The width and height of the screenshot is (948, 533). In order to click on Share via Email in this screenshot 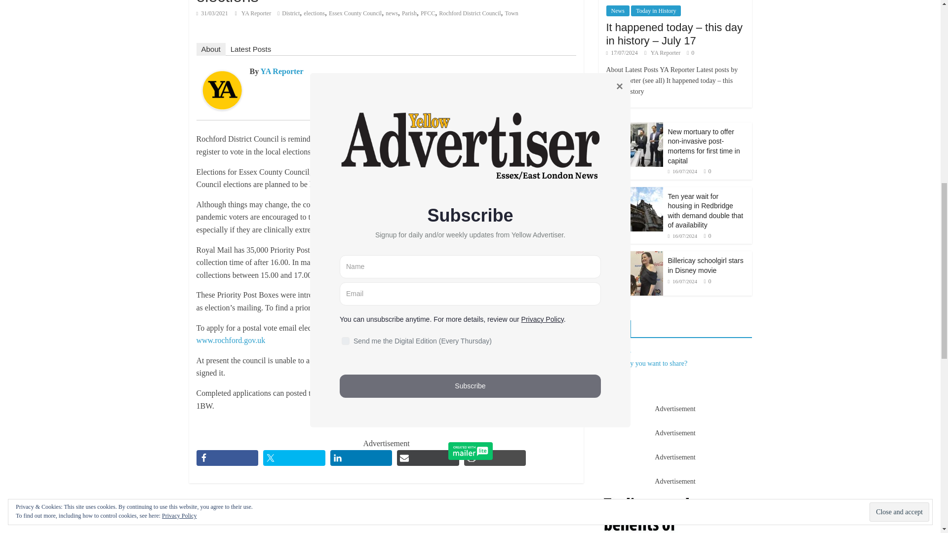, I will do `click(428, 457)`.